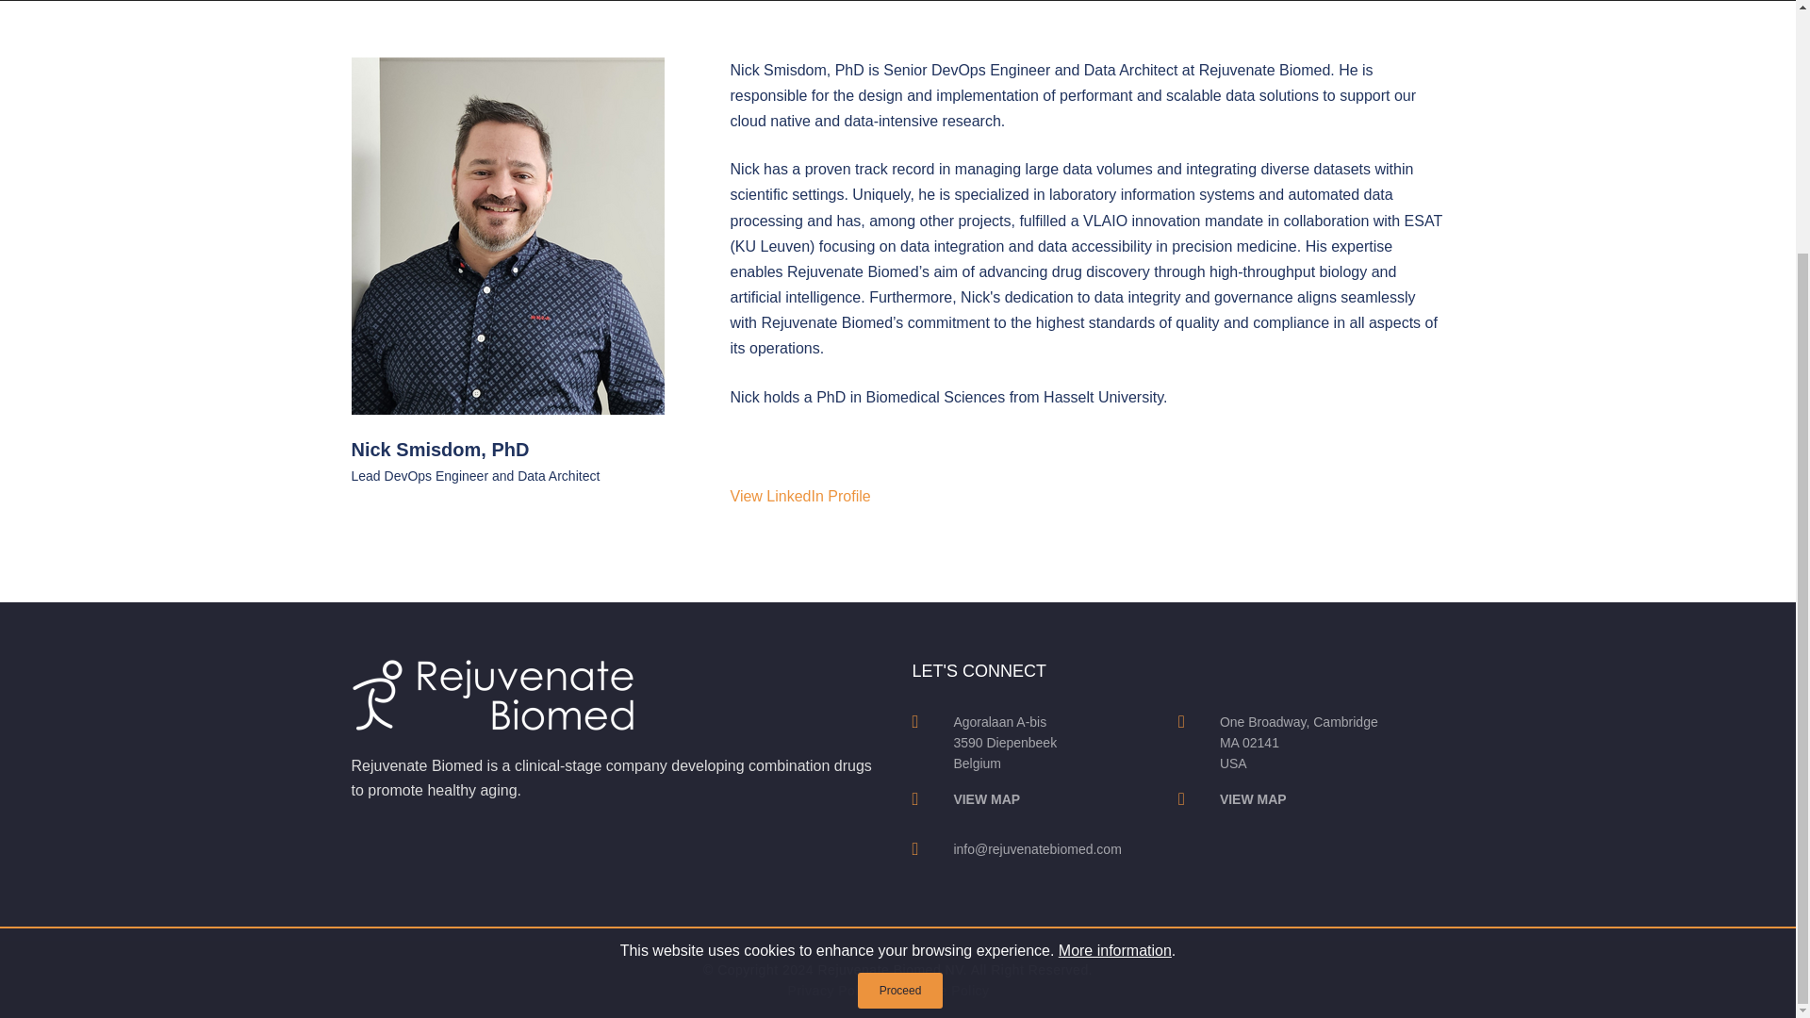 The height and width of the screenshot is (1018, 1810). Describe the element at coordinates (986, 799) in the screenshot. I see `VIEW MAP` at that location.